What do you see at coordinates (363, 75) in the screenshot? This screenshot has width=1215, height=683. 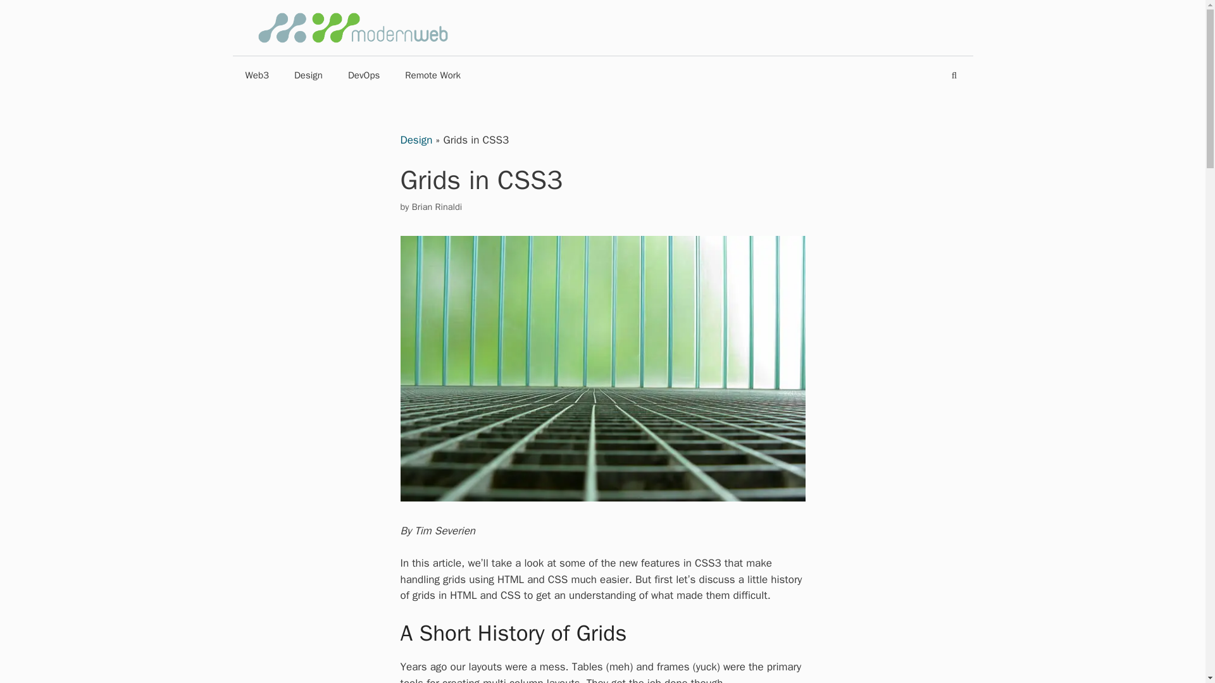 I see `DevOps` at bounding box center [363, 75].